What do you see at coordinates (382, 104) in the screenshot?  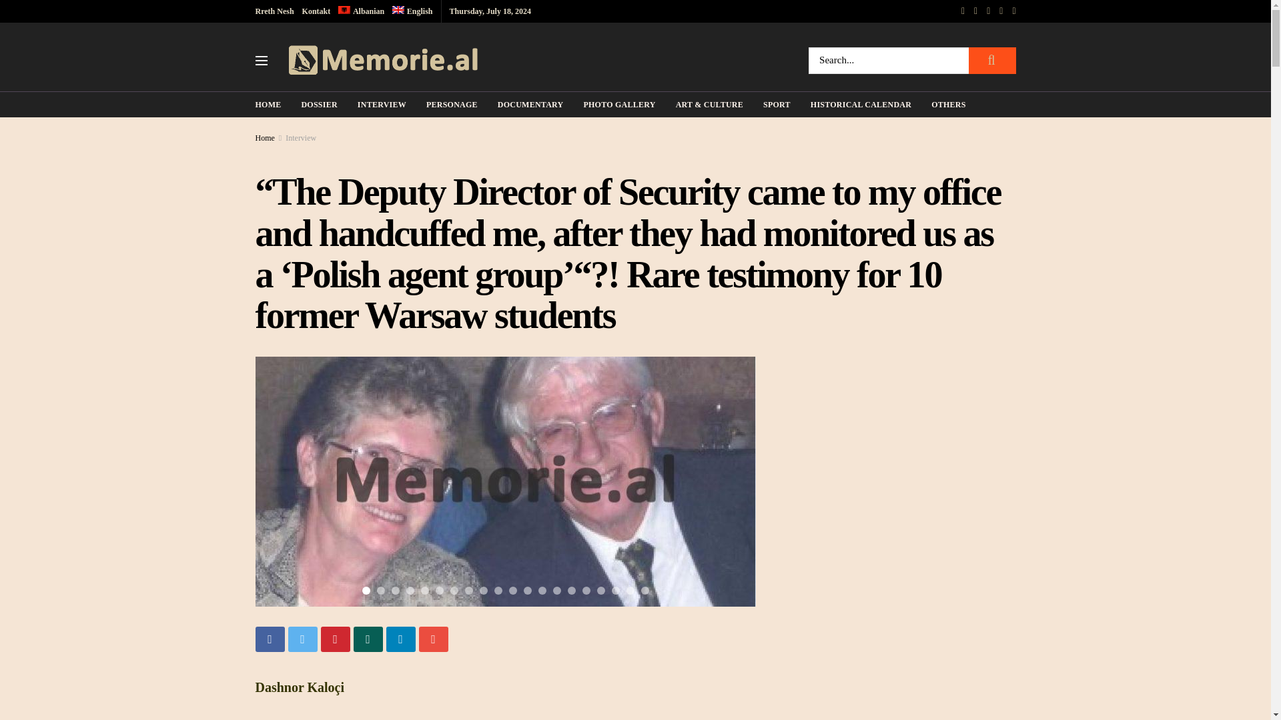 I see `INTERVIEW` at bounding box center [382, 104].